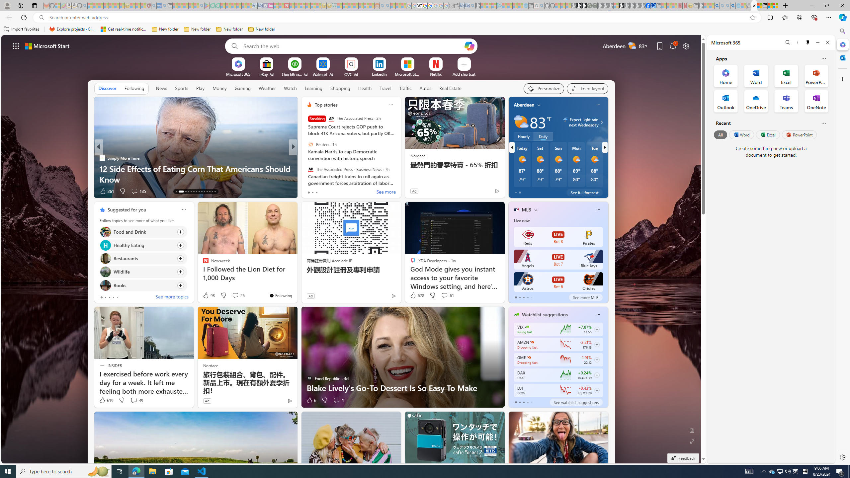  Describe the element at coordinates (238, 64) in the screenshot. I see `To get missing image descriptions, open the context menu.` at that location.